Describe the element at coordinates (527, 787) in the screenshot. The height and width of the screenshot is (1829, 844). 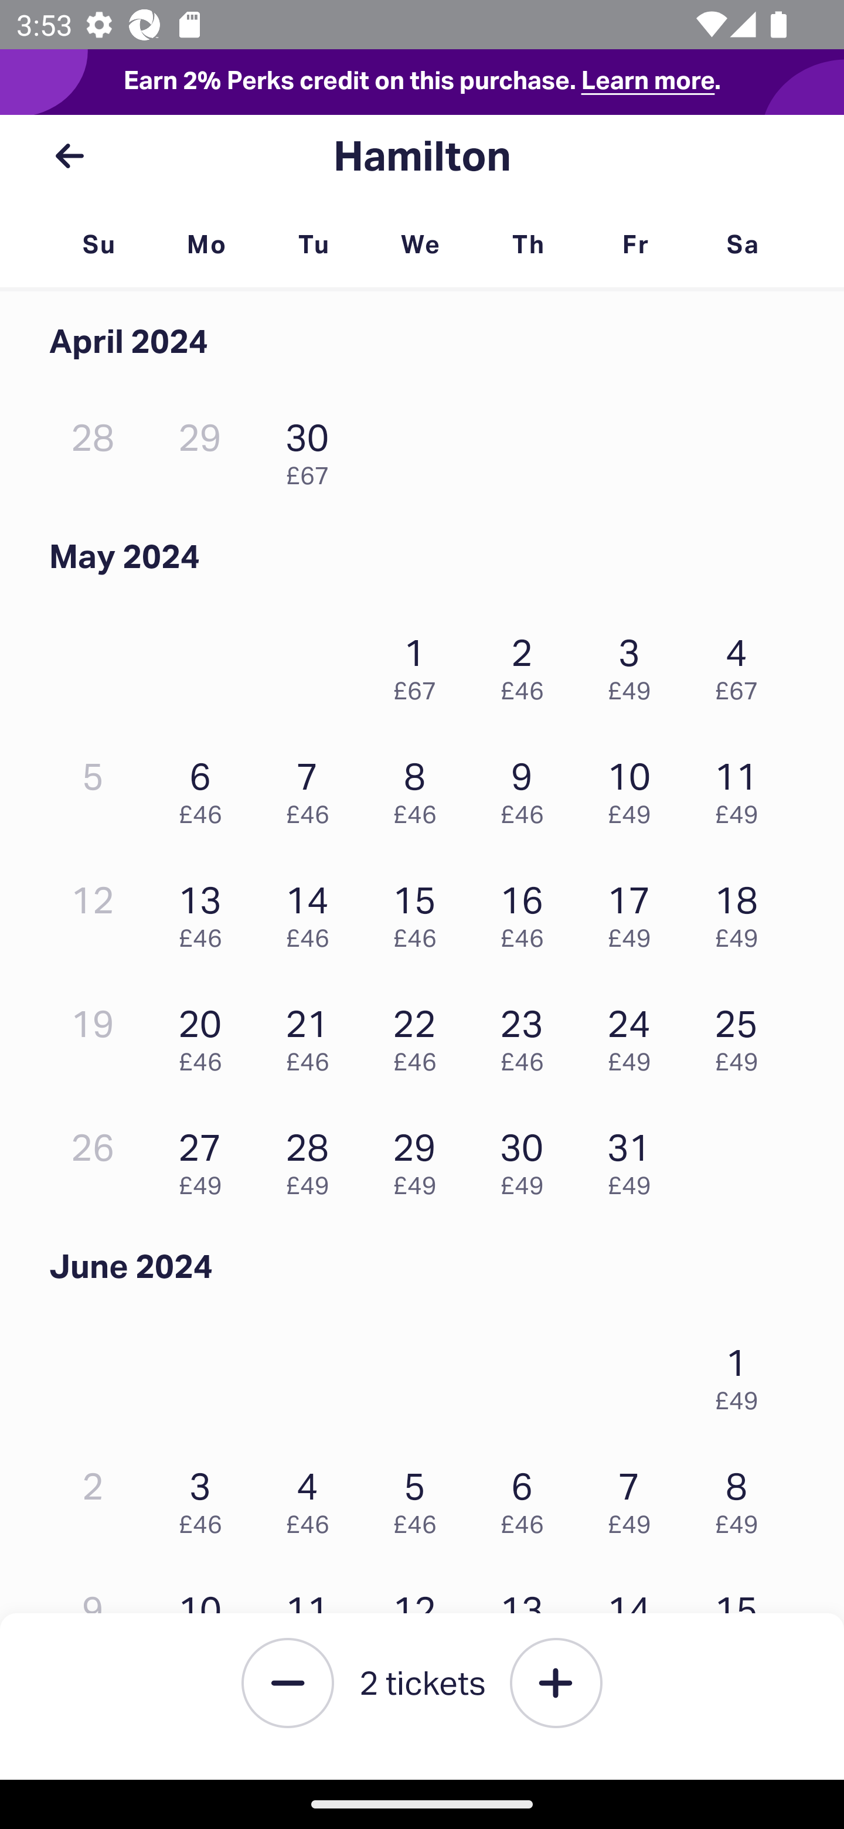
I see `9 £46` at that location.